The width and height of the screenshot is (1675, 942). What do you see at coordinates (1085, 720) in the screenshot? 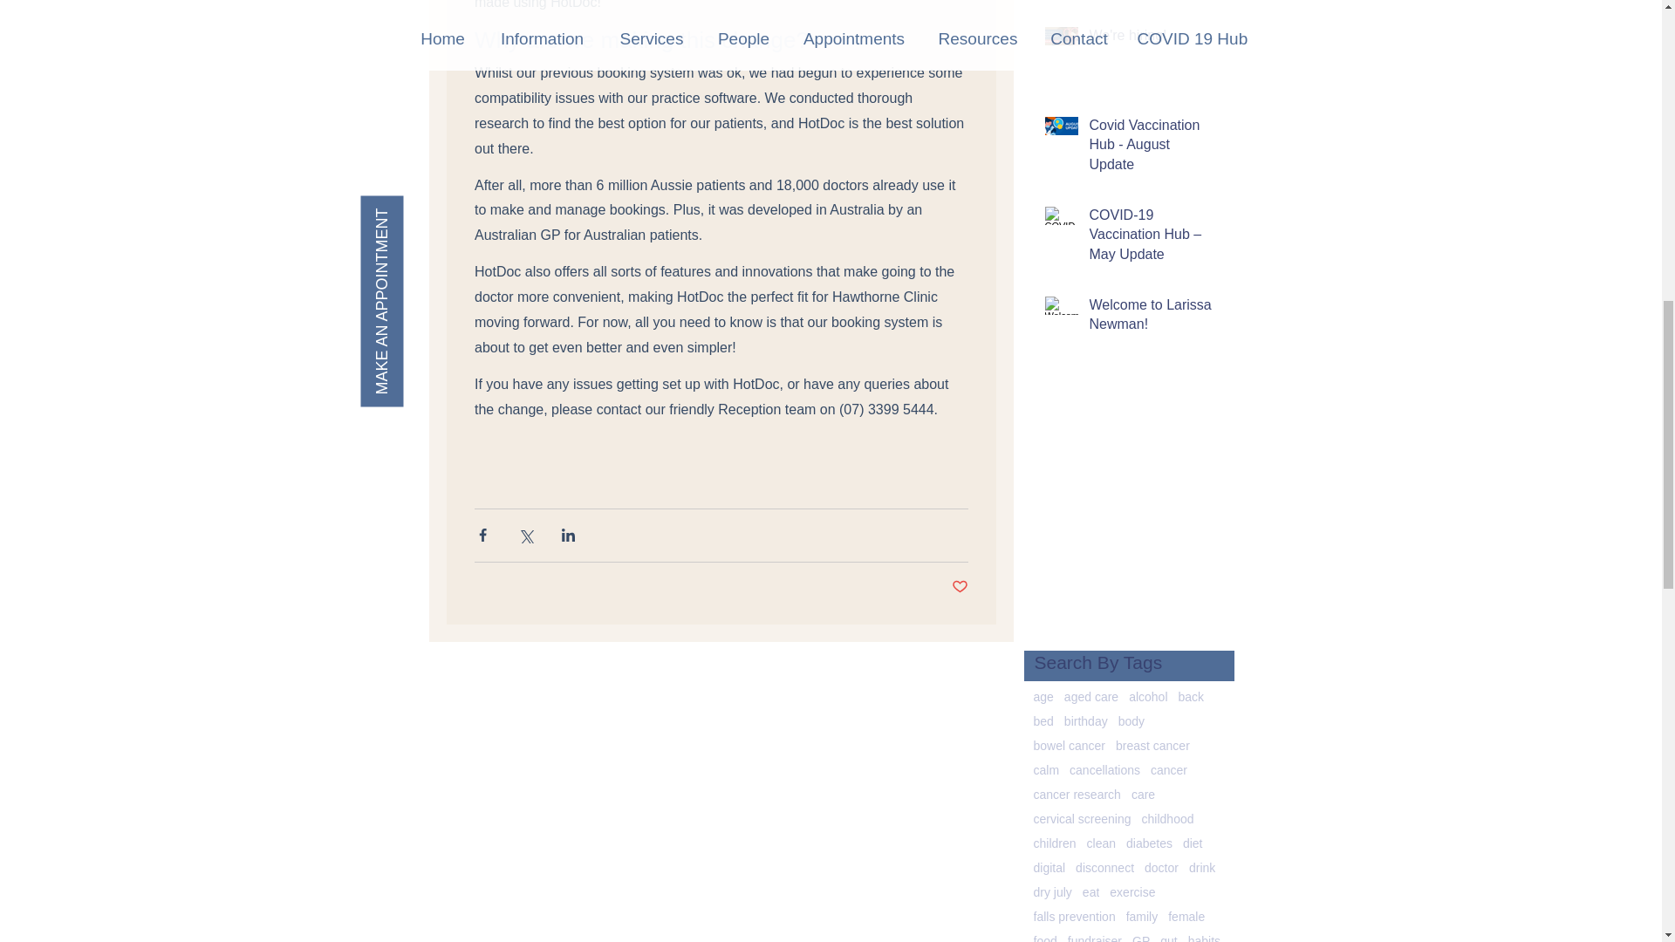
I see `birthday` at bounding box center [1085, 720].